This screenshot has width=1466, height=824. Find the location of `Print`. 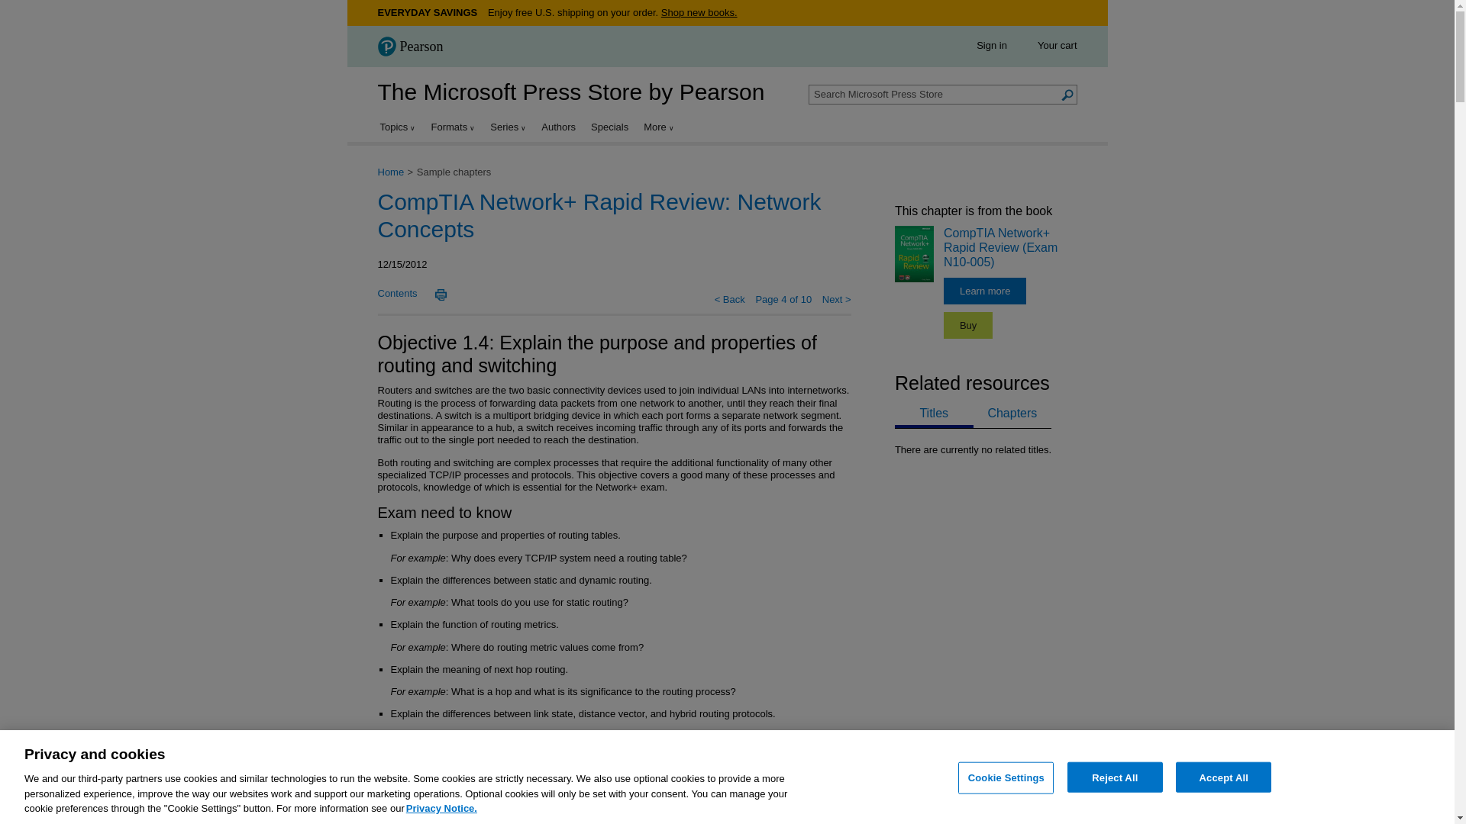

Print is located at coordinates (440, 295).